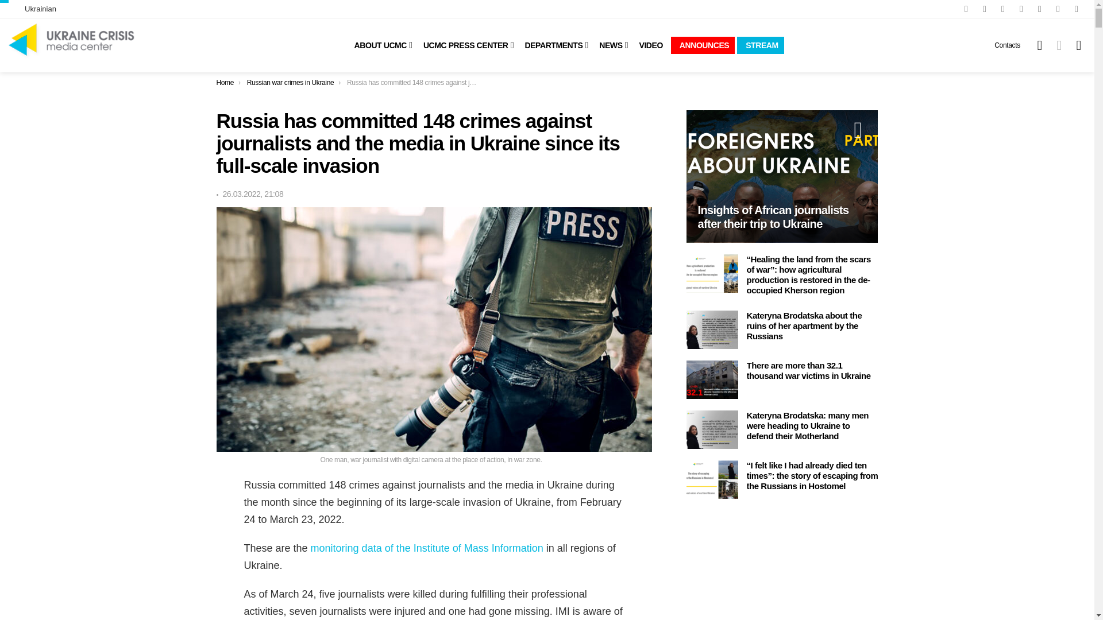  Describe the element at coordinates (464, 45) in the screenshot. I see `UCMC PRESS CENTER` at that location.